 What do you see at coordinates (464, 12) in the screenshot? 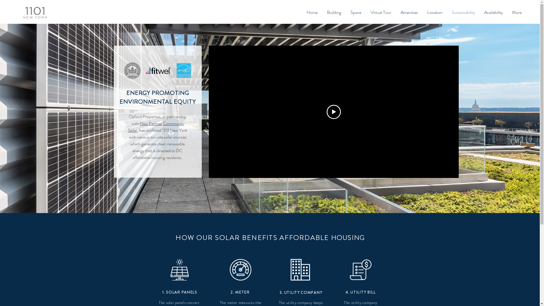
I see `Sustainability` at bounding box center [464, 12].